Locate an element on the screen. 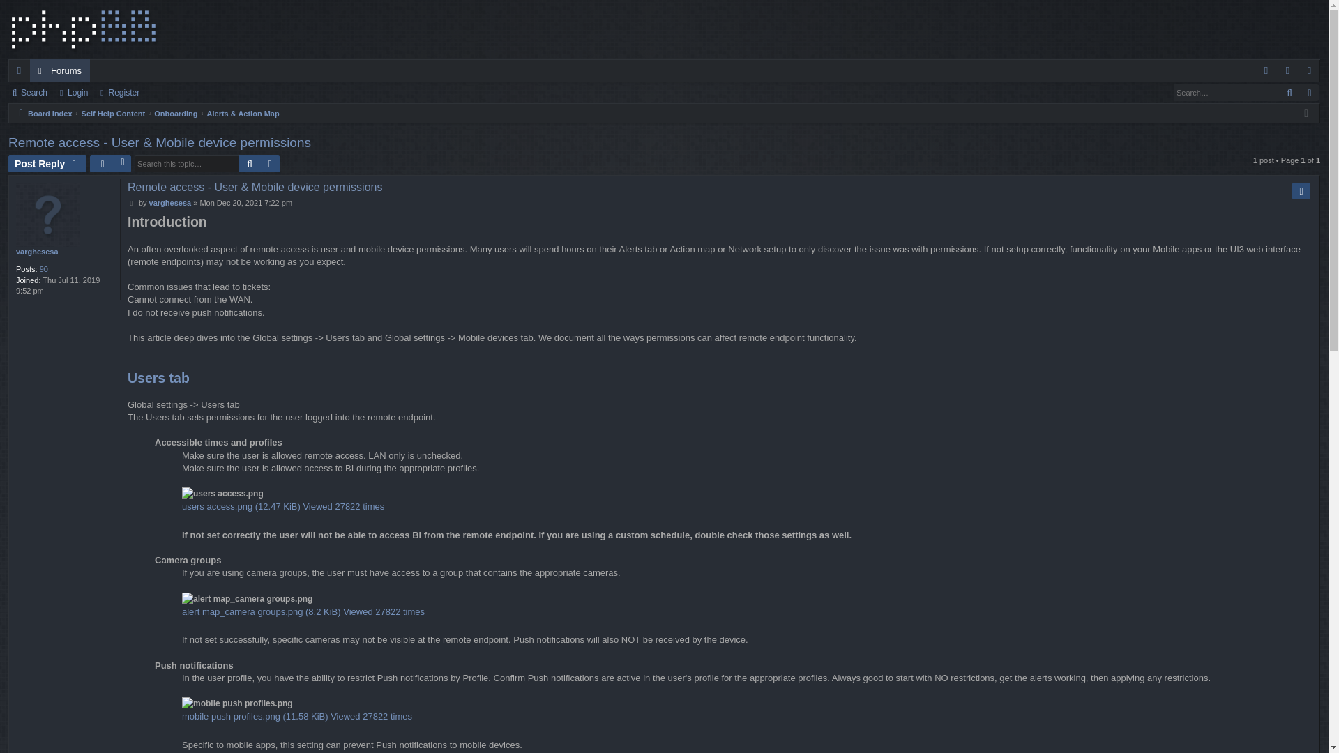 This screenshot has width=1339, height=753. Login is located at coordinates (1287, 70).